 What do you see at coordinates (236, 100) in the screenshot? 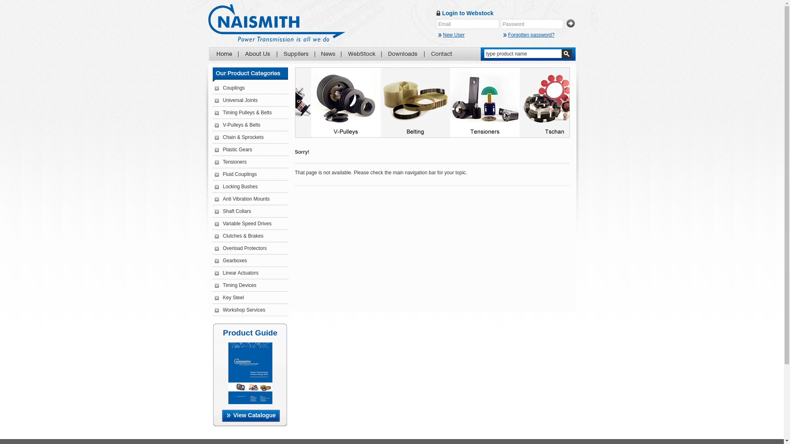
I see `Universal Joints` at bounding box center [236, 100].